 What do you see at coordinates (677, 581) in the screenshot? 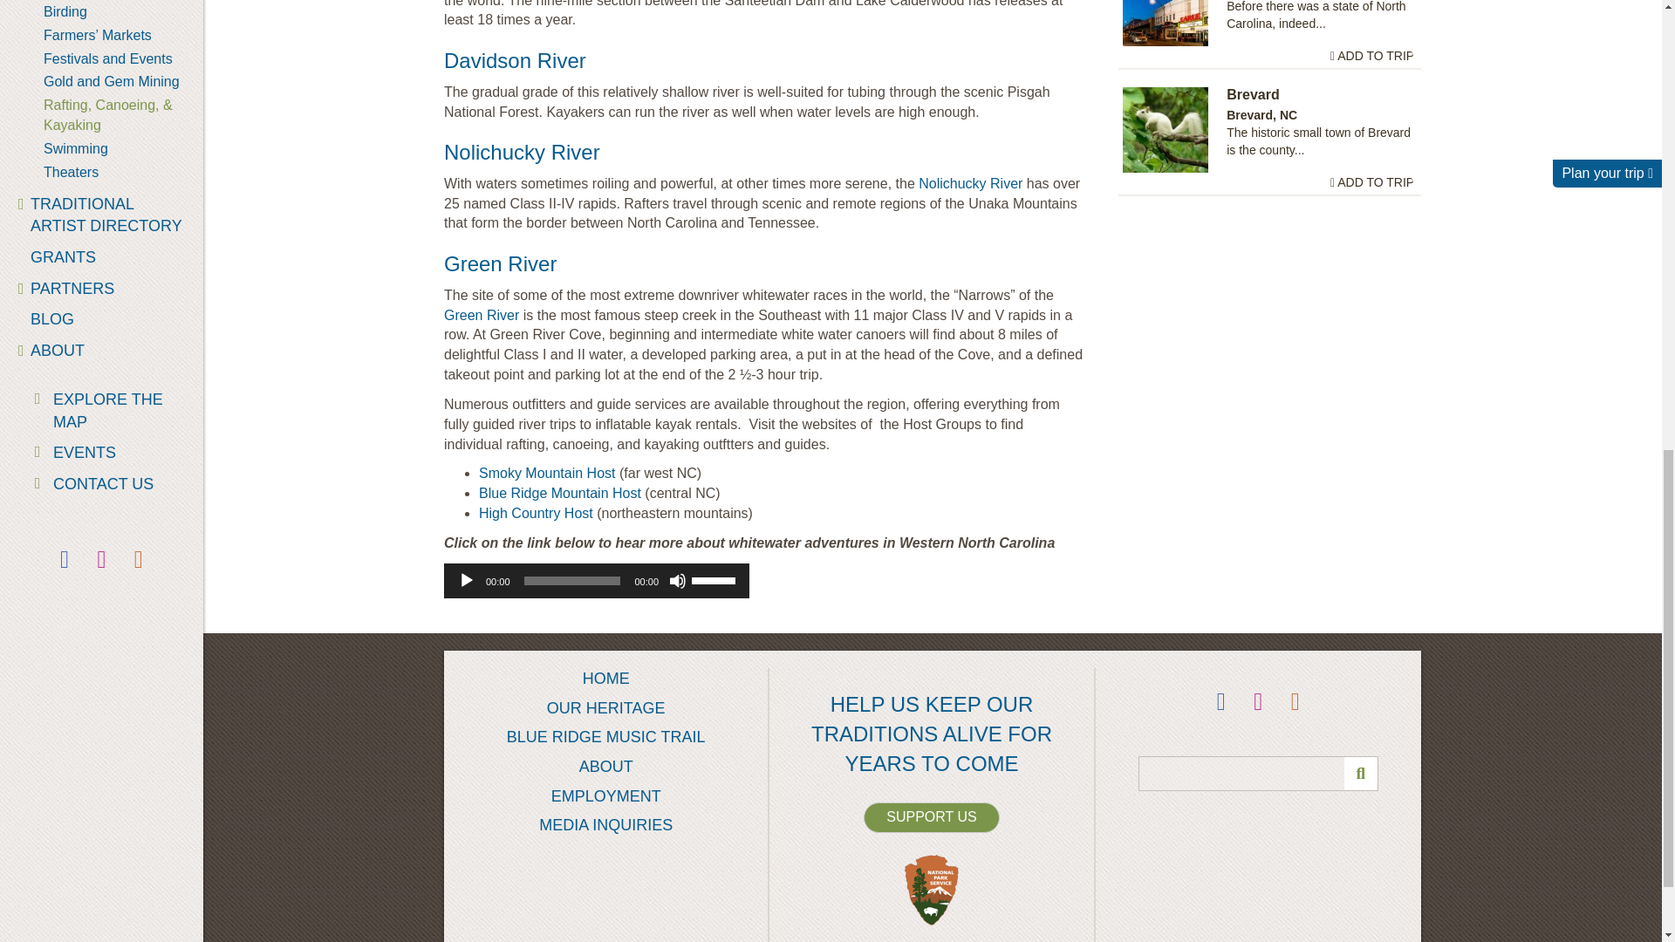
I see `Mute` at bounding box center [677, 581].